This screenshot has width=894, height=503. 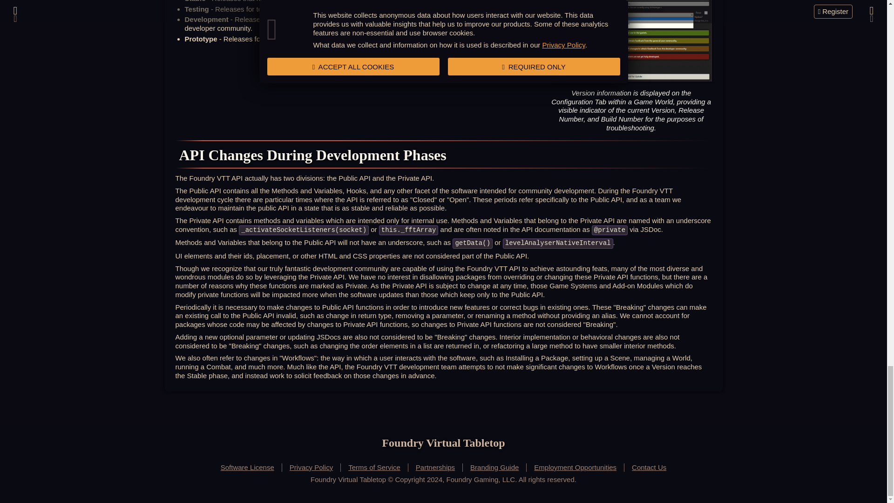 What do you see at coordinates (649, 468) in the screenshot?
I see `Contact Us` at bounding box center [649, 468].